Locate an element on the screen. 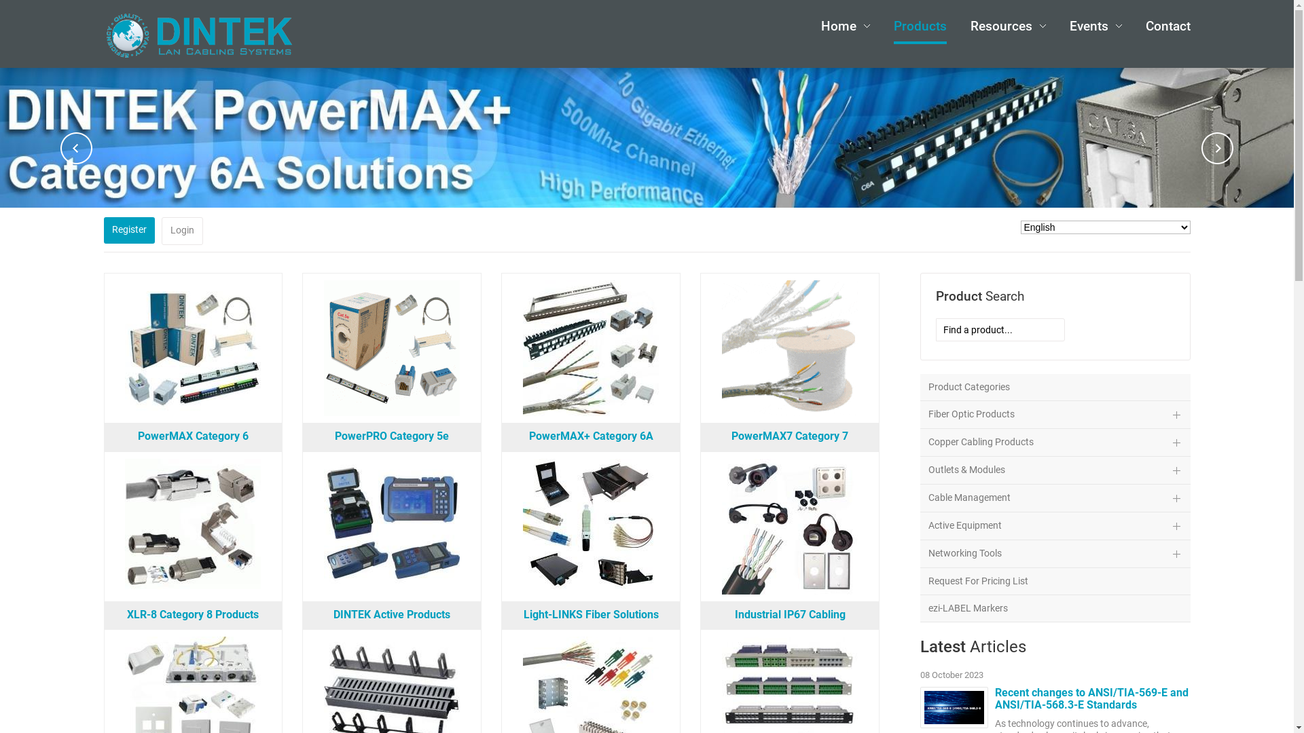  PowerPRO Category 5e is located at coordinates (392, 436).